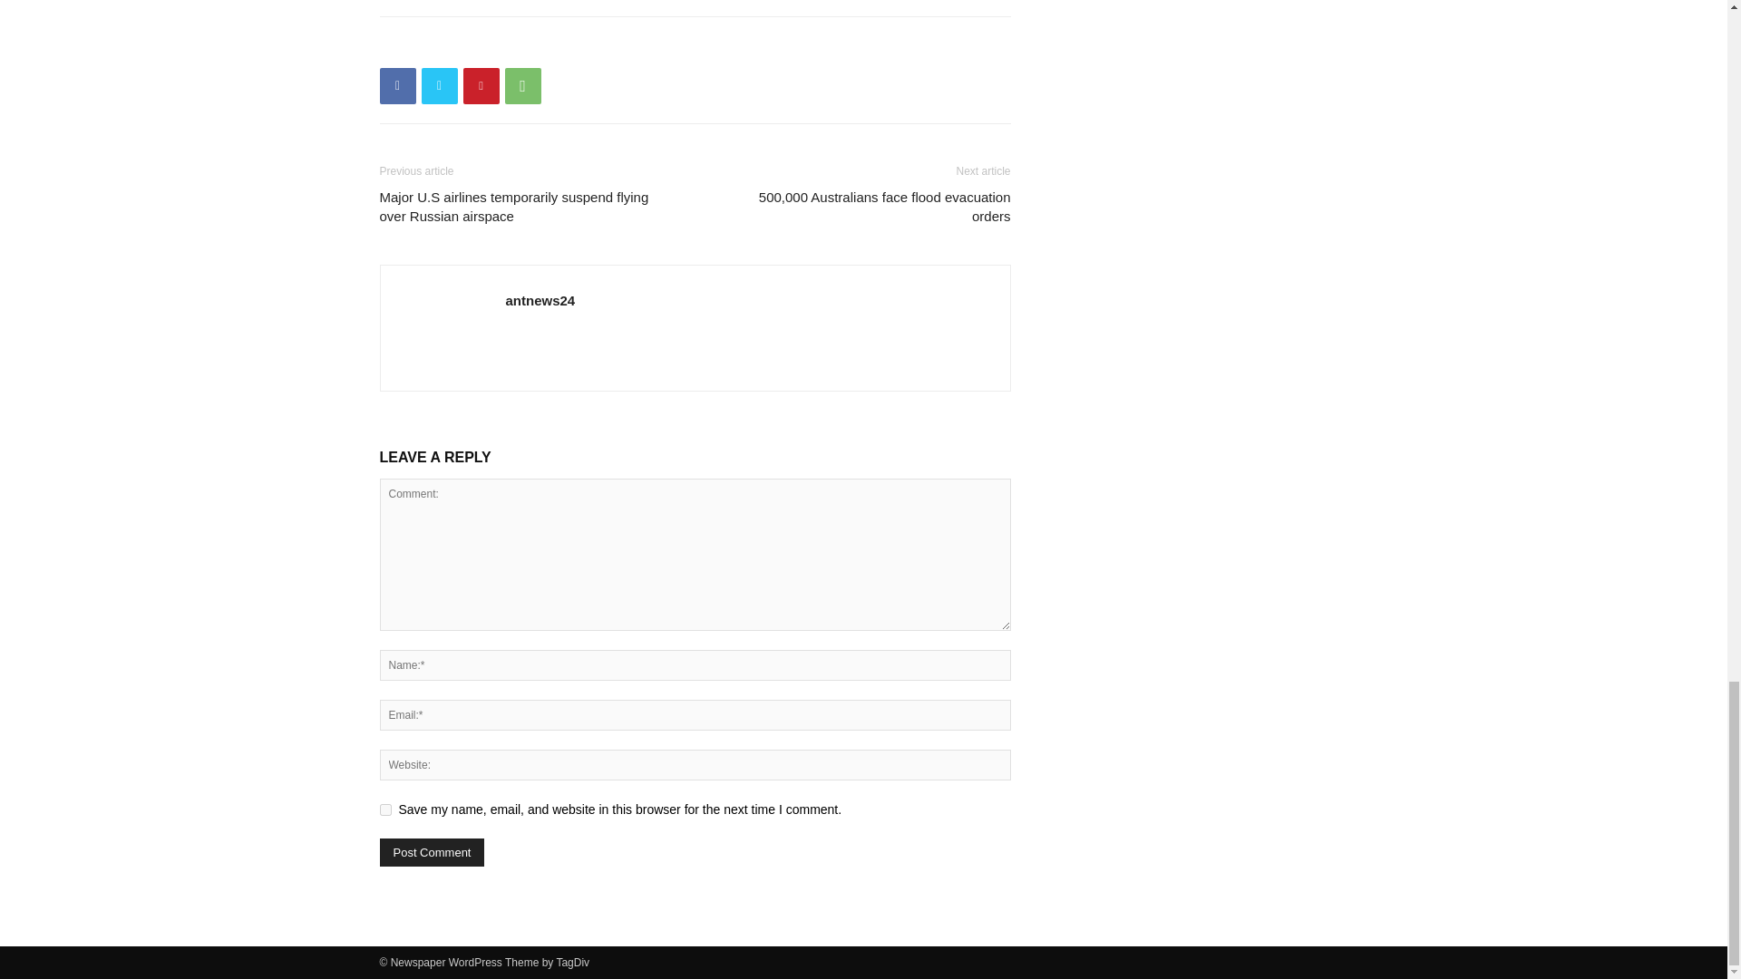 The width and height of the screenshot is (1741, 979). Describe the element at coordinates (397, 85) in the screenshot. I see `Facebook` at that location.